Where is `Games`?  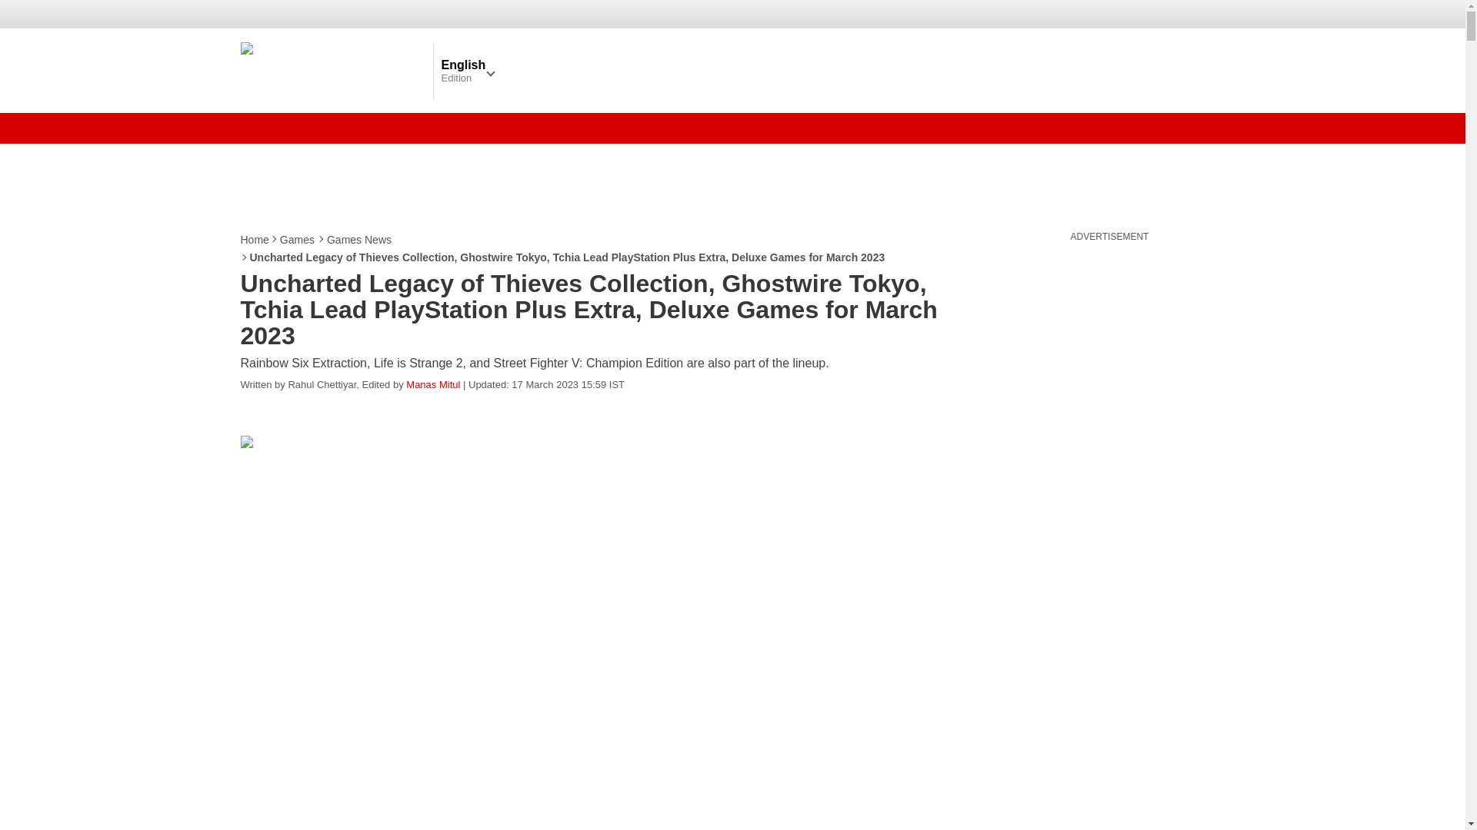
Games is located at coordinates (298, 240).